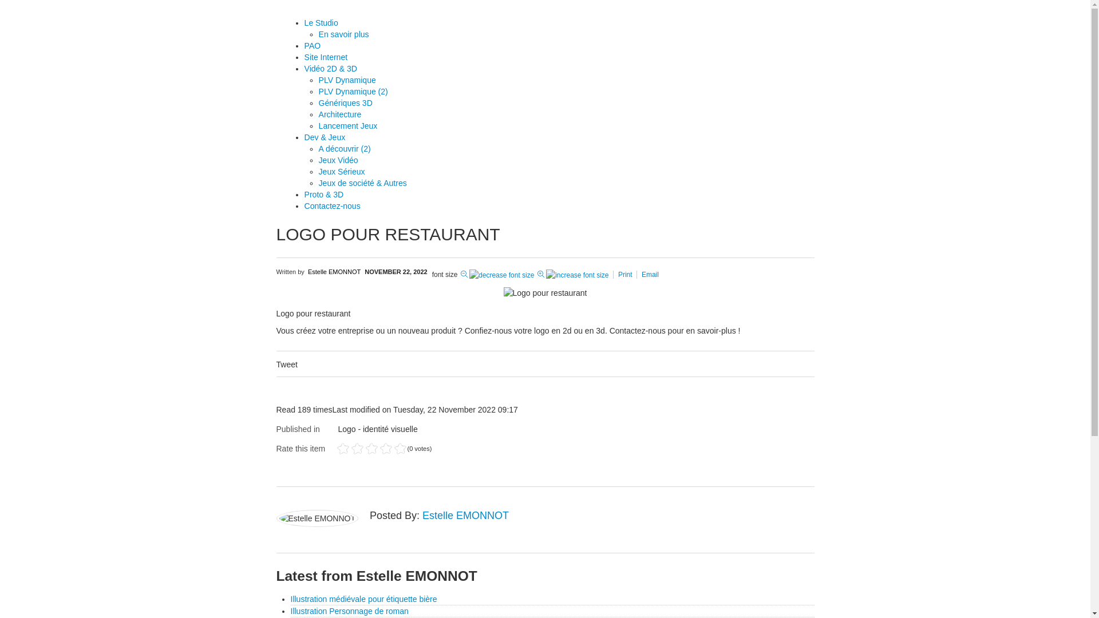  What do you see at coordinates (466, 516) in the screenshot?
I see `Estelle EMONNOT` at bounding box center [466, 516].